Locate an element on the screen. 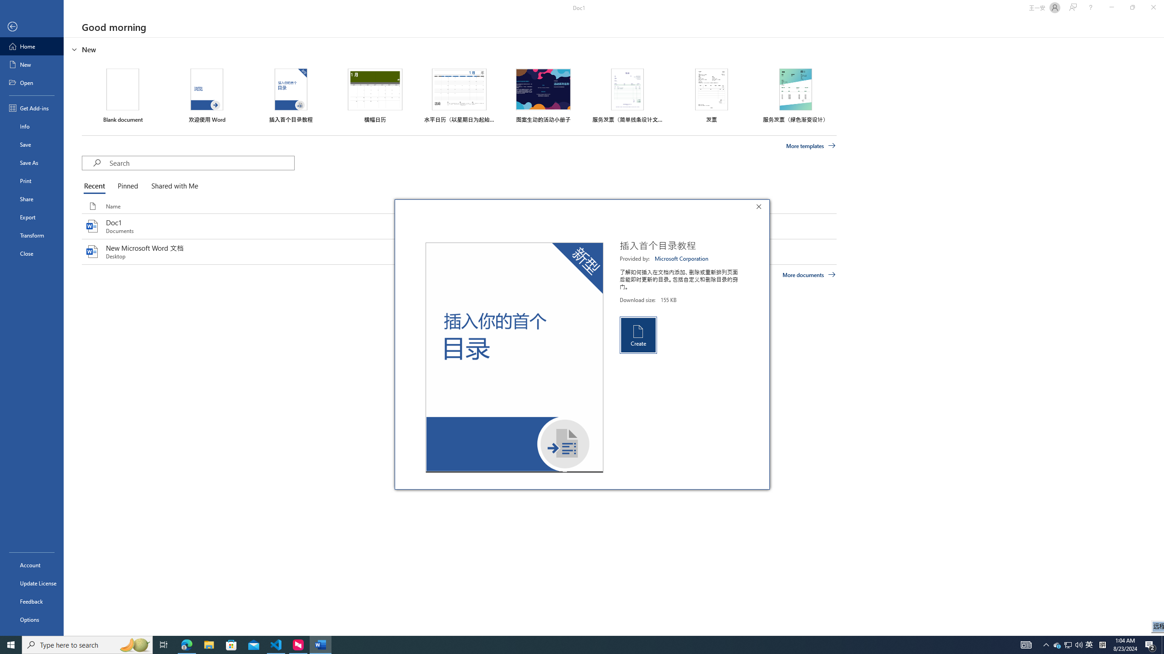 The width and height of the screenshot is (1164, 654). Get Add-ins is located at coordinates (32, 108).